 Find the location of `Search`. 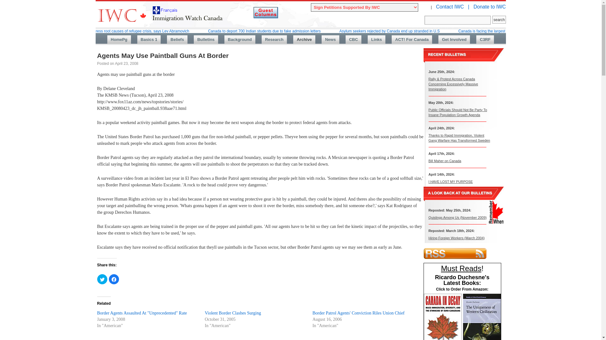

Search is located at coordinates (458, 20).